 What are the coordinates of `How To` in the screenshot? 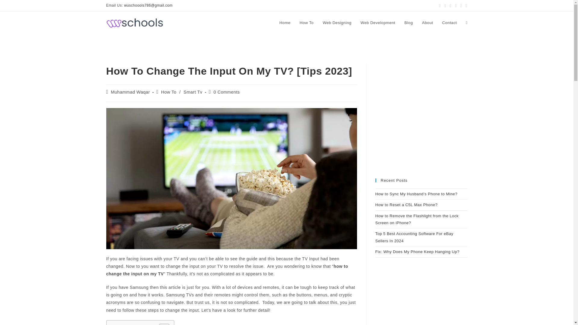 It's located at (306, 23).